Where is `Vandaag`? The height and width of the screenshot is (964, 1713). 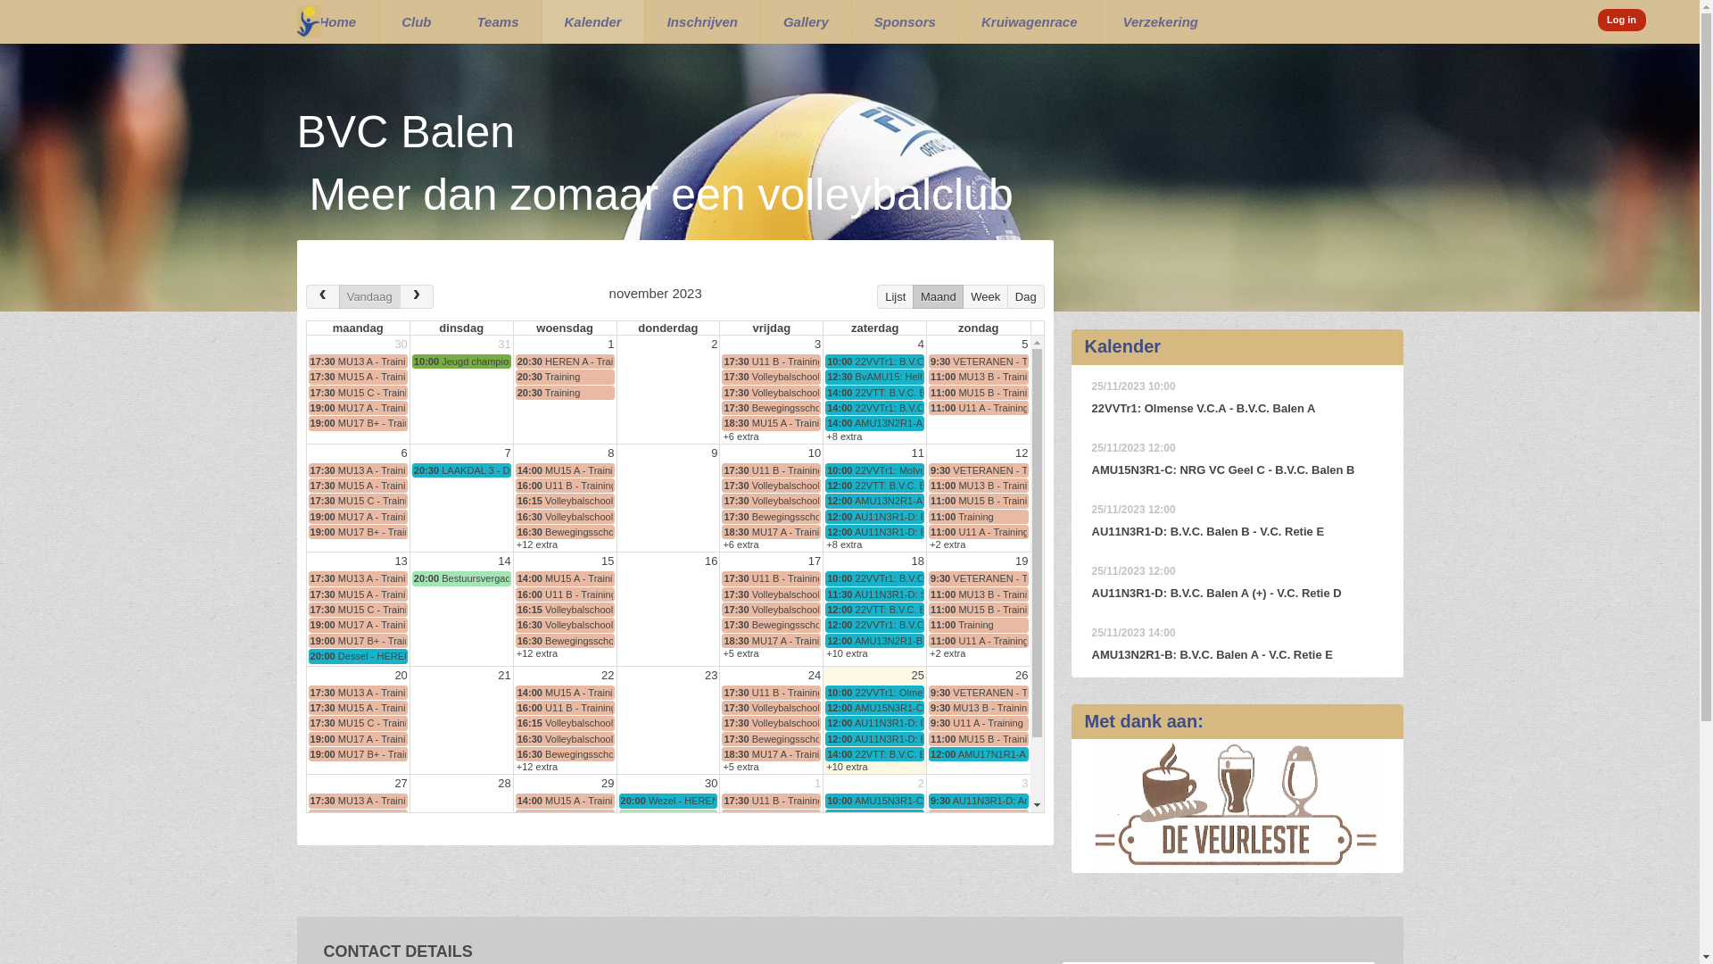 Vandaag is located at coordinates (369, 296).